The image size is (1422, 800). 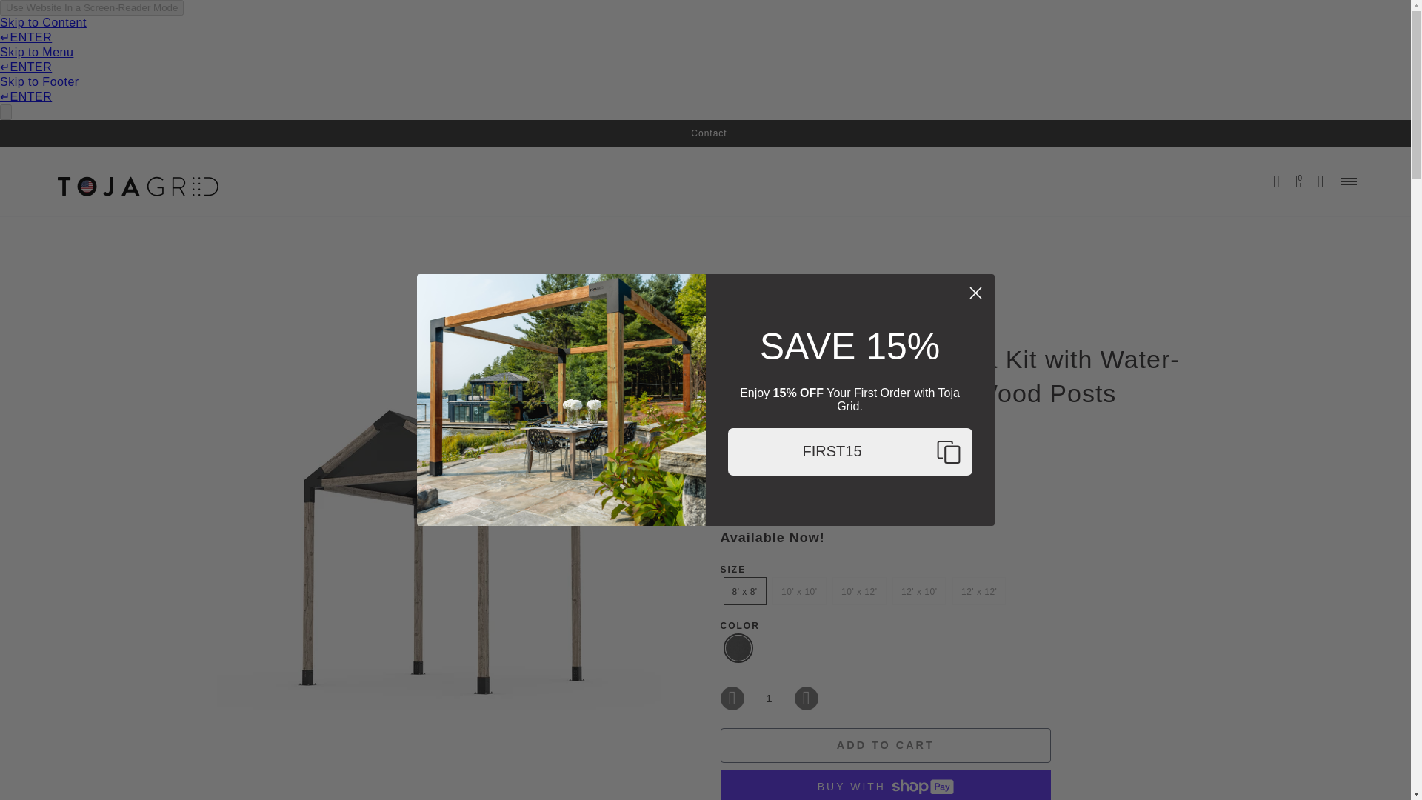 I want to click on 1, so click(x=768, y=699).